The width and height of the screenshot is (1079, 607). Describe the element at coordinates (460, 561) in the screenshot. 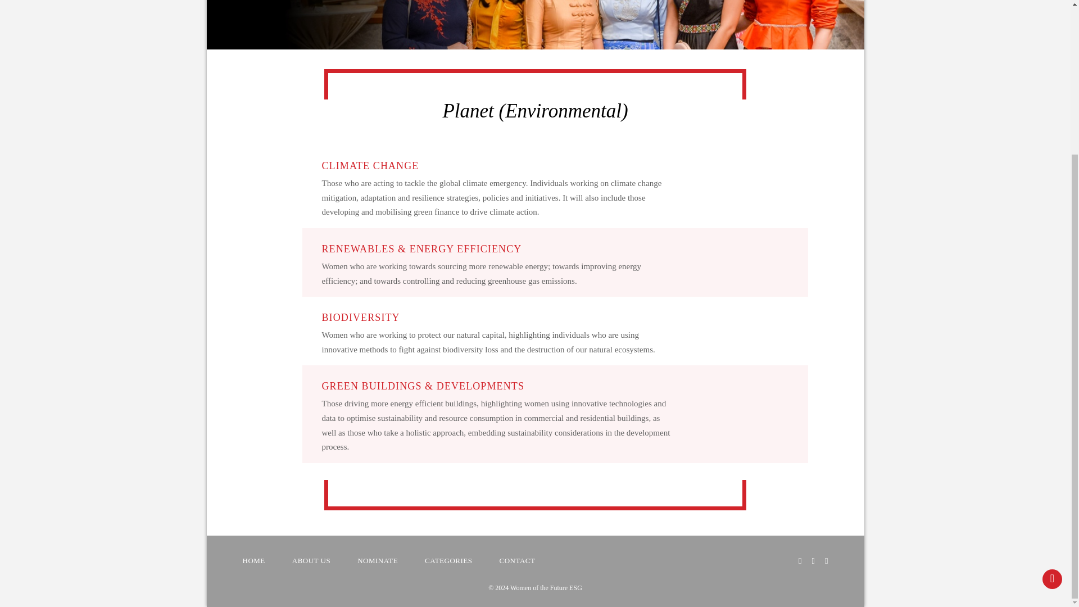

I see `HOMEABOUT USNOMINATECATEGORIESCONTACT` at that location.